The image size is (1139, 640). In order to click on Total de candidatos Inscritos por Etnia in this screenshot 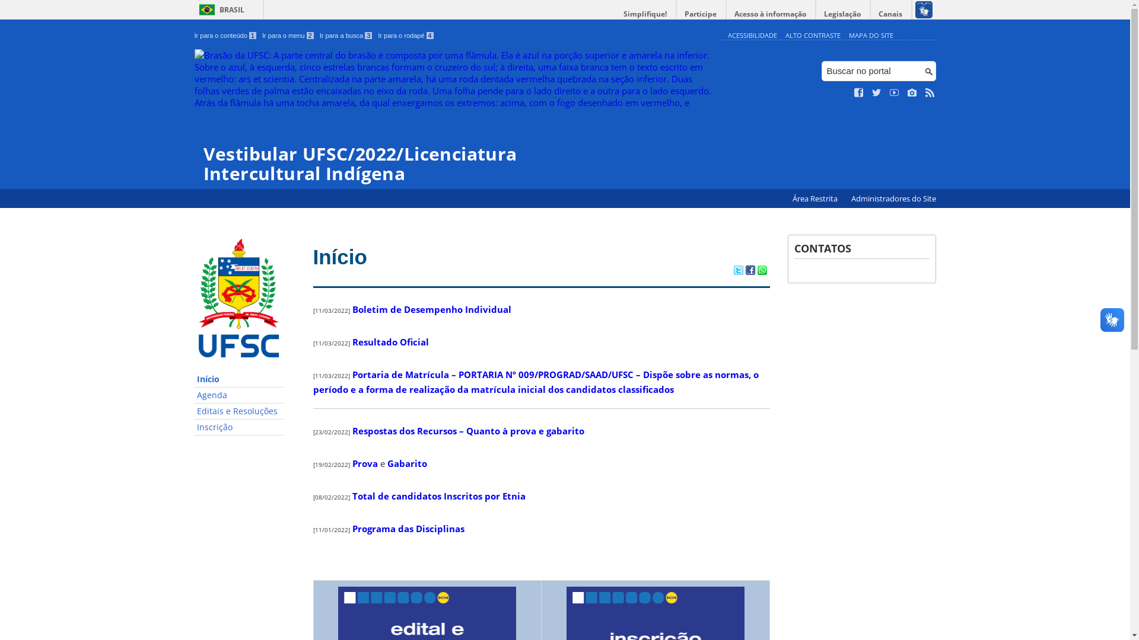, I will do `click(439, 496)`.